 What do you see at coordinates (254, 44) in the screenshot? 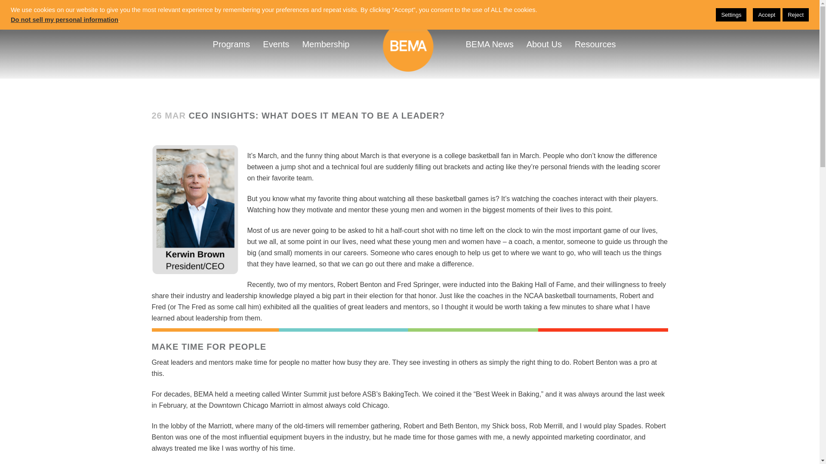
I see `LOGIN TO MEMBER PORTAL` at bounding box center [254, 44].